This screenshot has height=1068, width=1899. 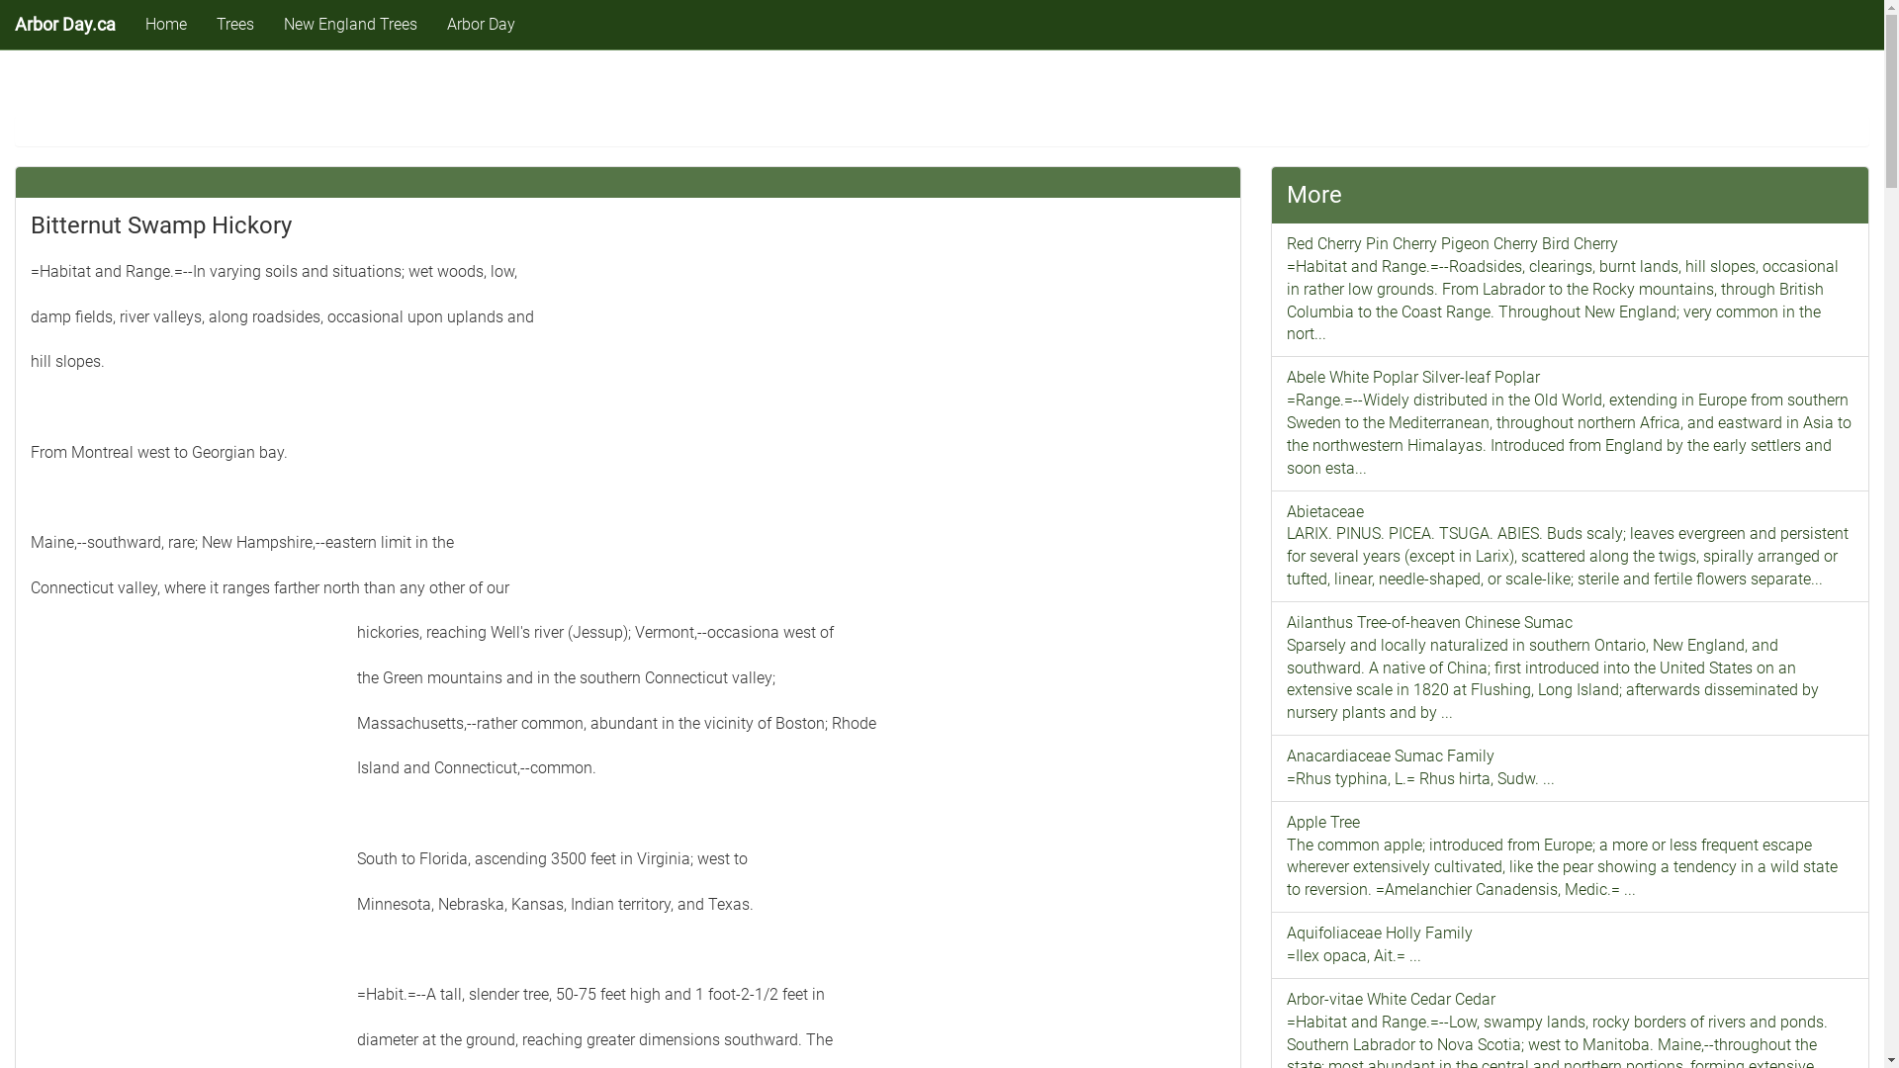 I want to click on Trees, so click(x=235, y=25).